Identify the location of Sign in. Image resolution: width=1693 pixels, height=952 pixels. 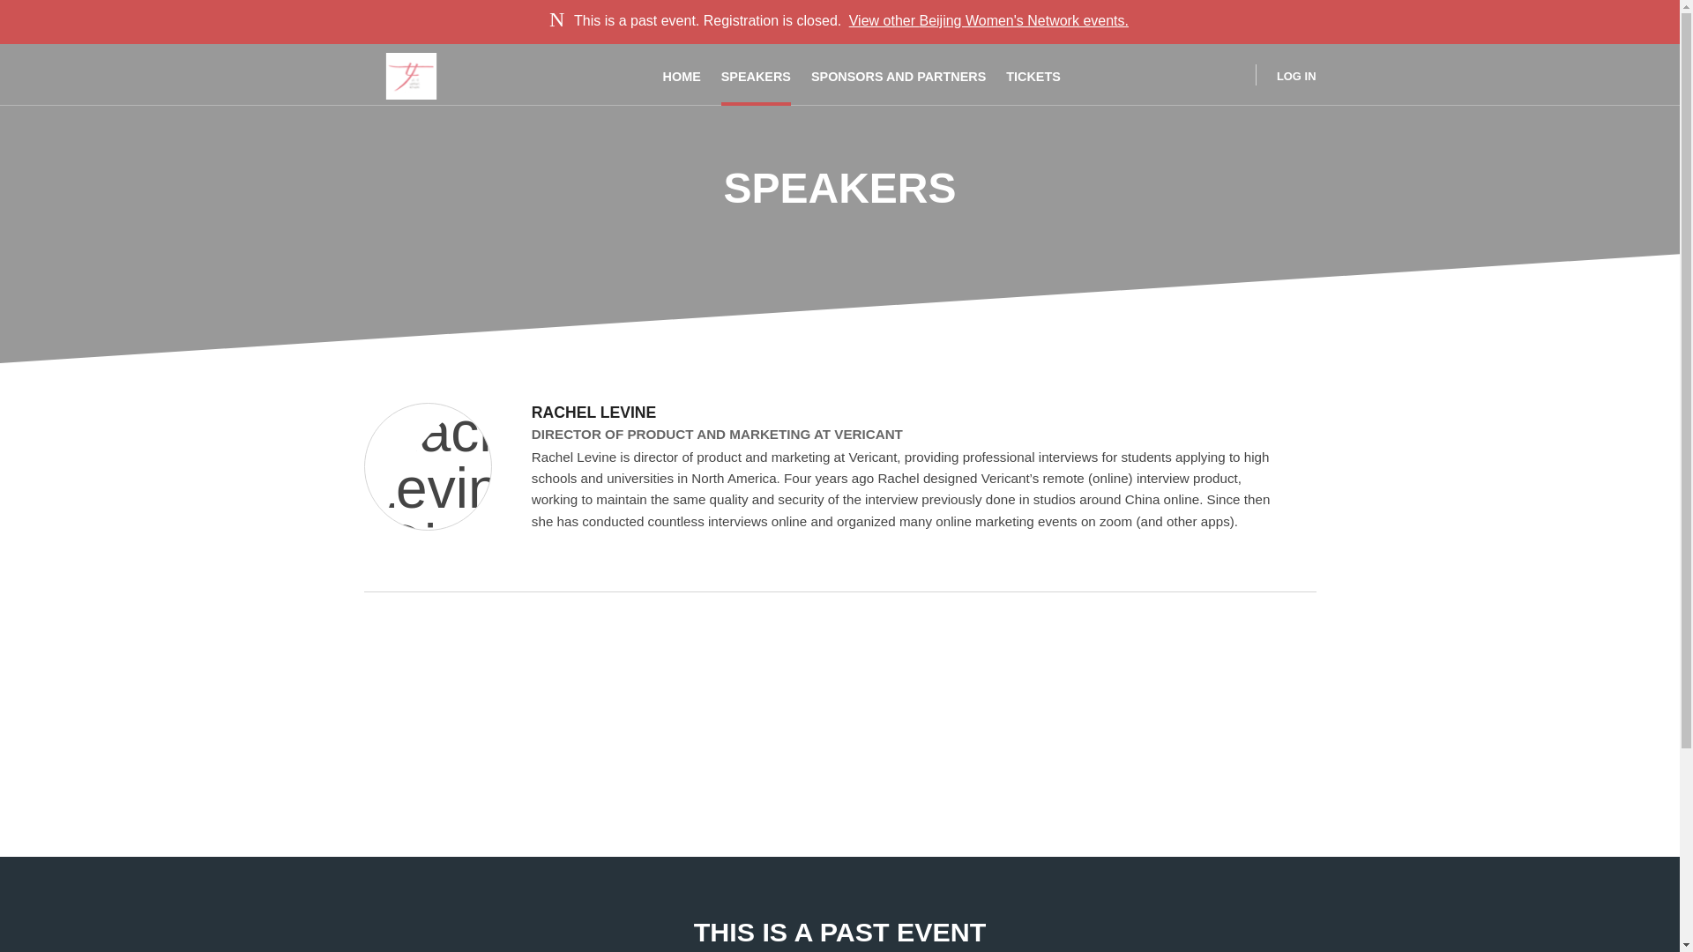
(1286, 74).